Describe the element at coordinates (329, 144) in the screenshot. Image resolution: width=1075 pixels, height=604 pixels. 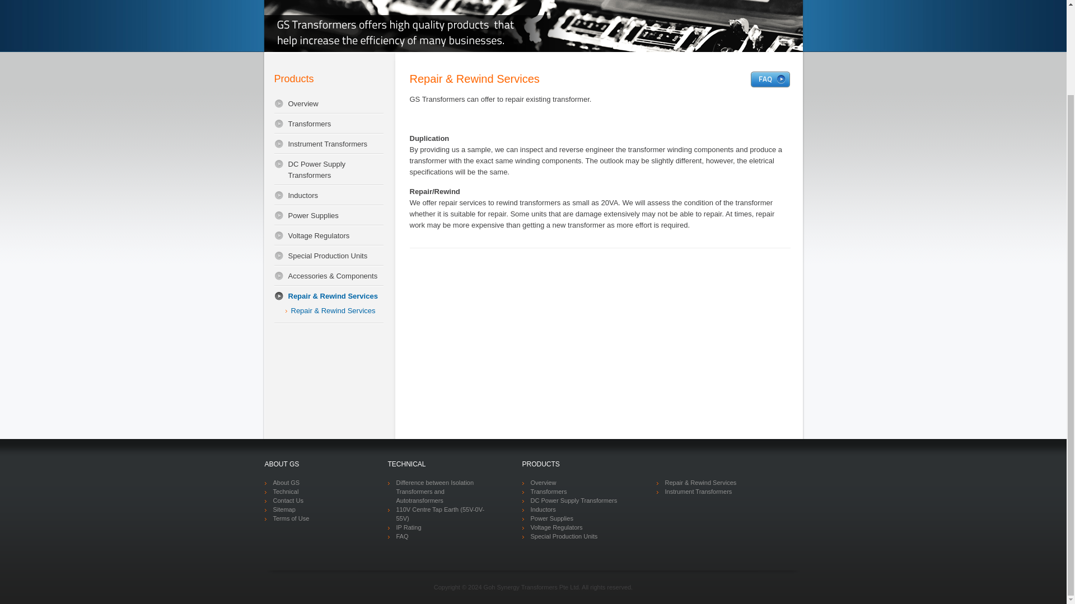
I see `Instrument Transformers` at that location.